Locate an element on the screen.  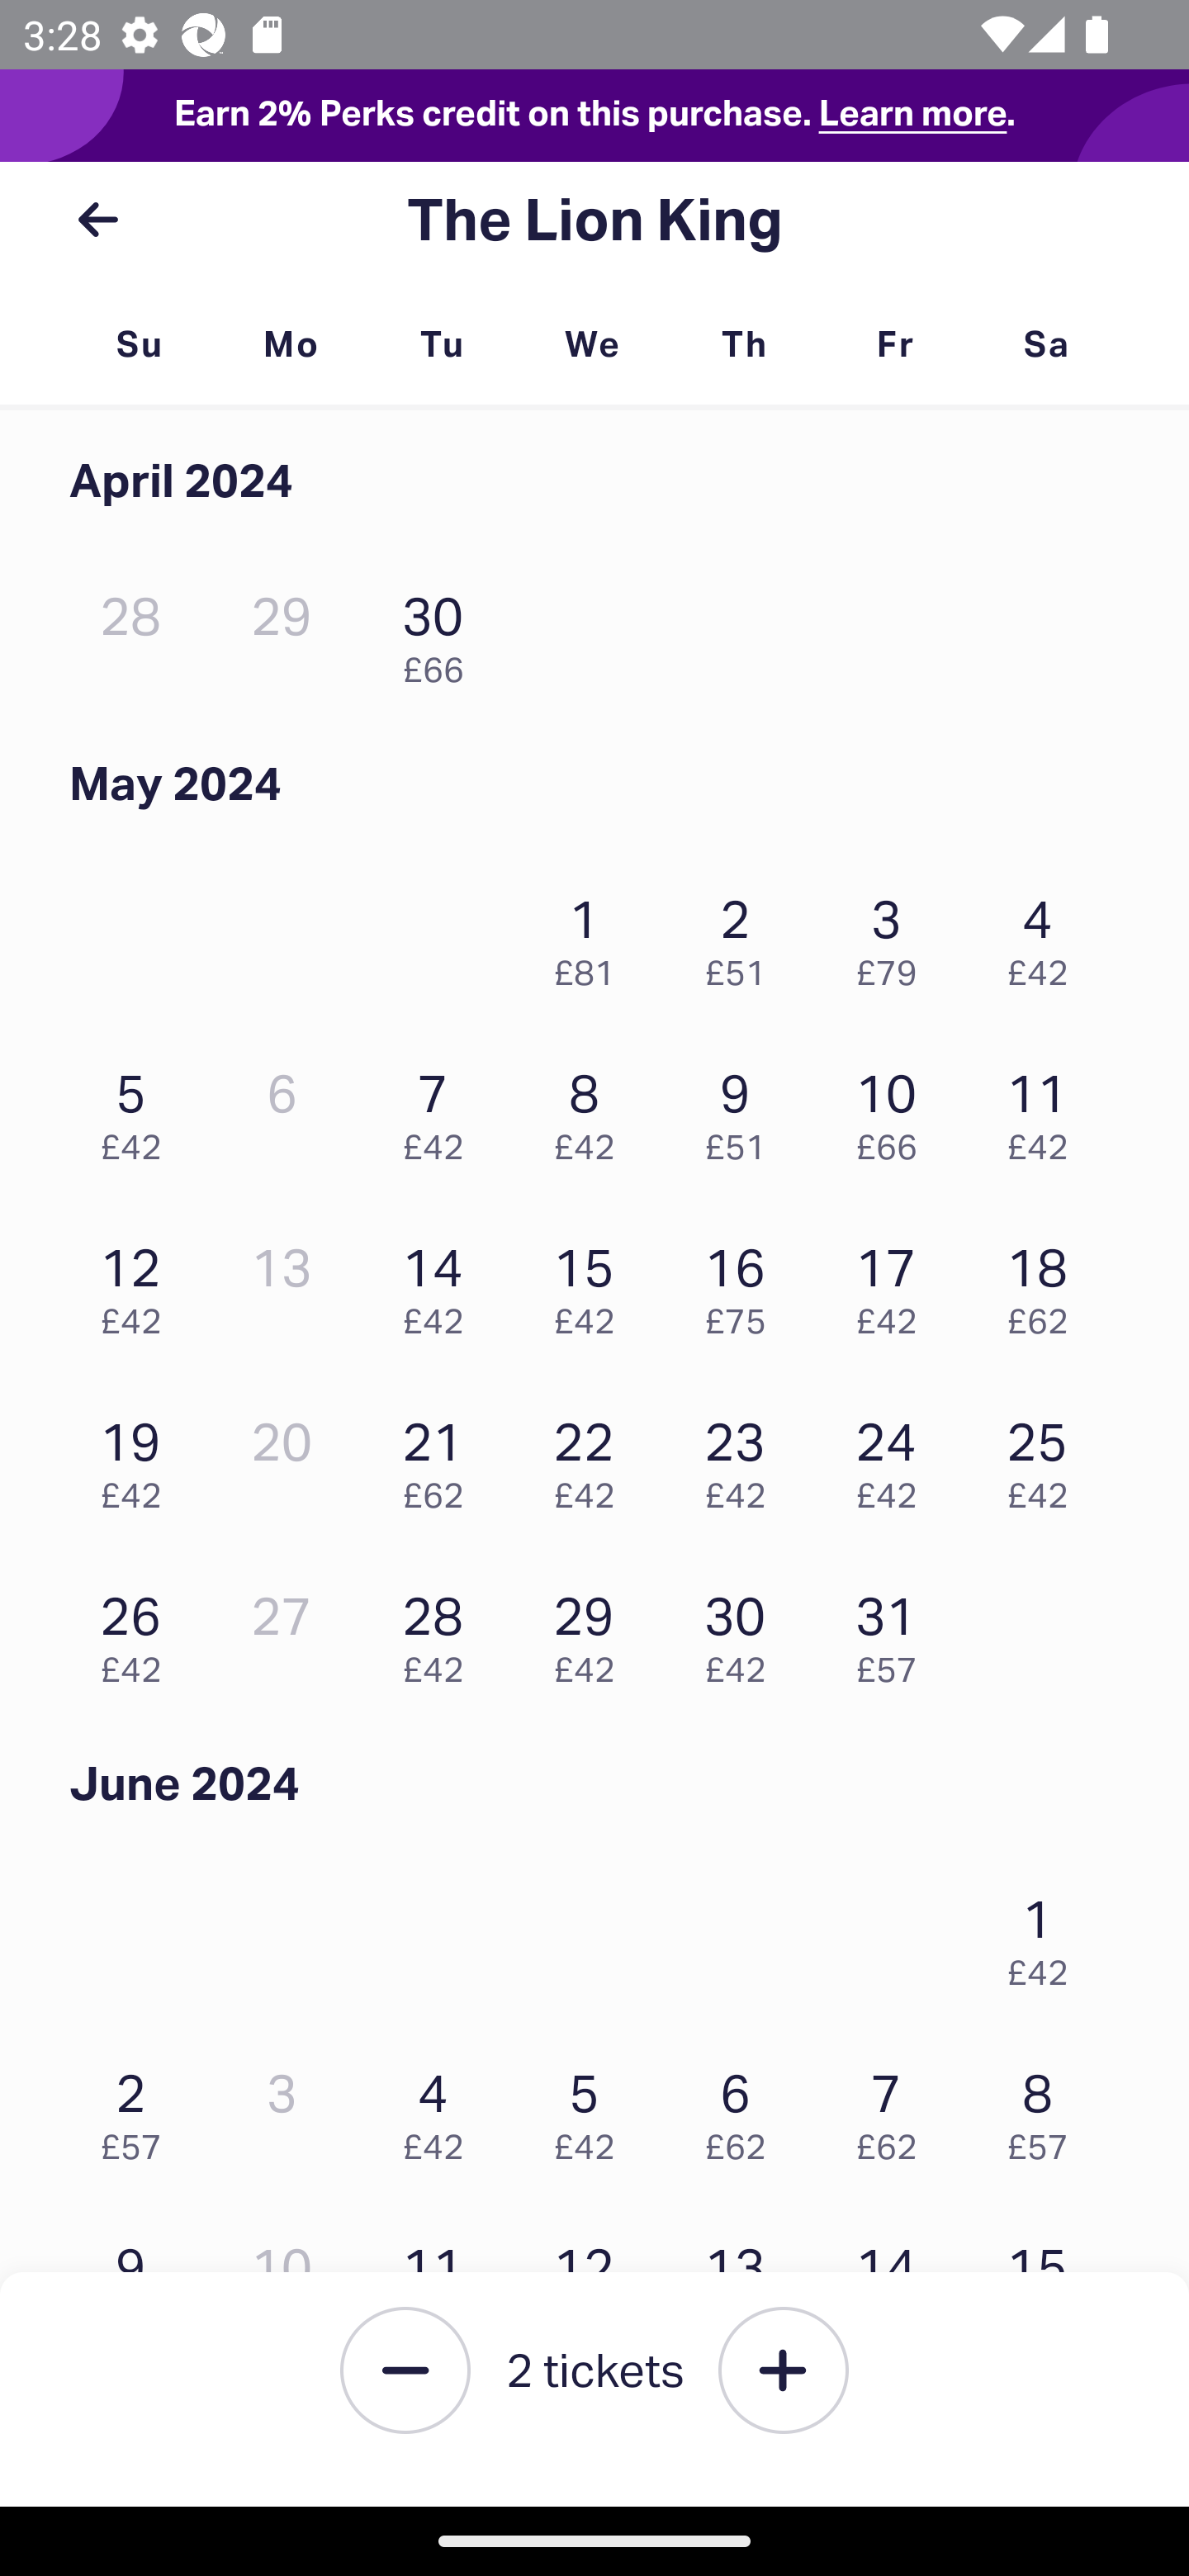
5 £42 is located at coordinates (593, 2109).